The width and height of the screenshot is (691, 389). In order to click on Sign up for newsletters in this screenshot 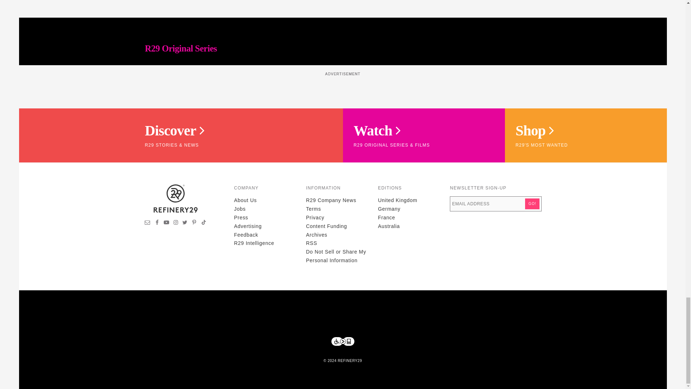, I will do `click(148, 223)`.